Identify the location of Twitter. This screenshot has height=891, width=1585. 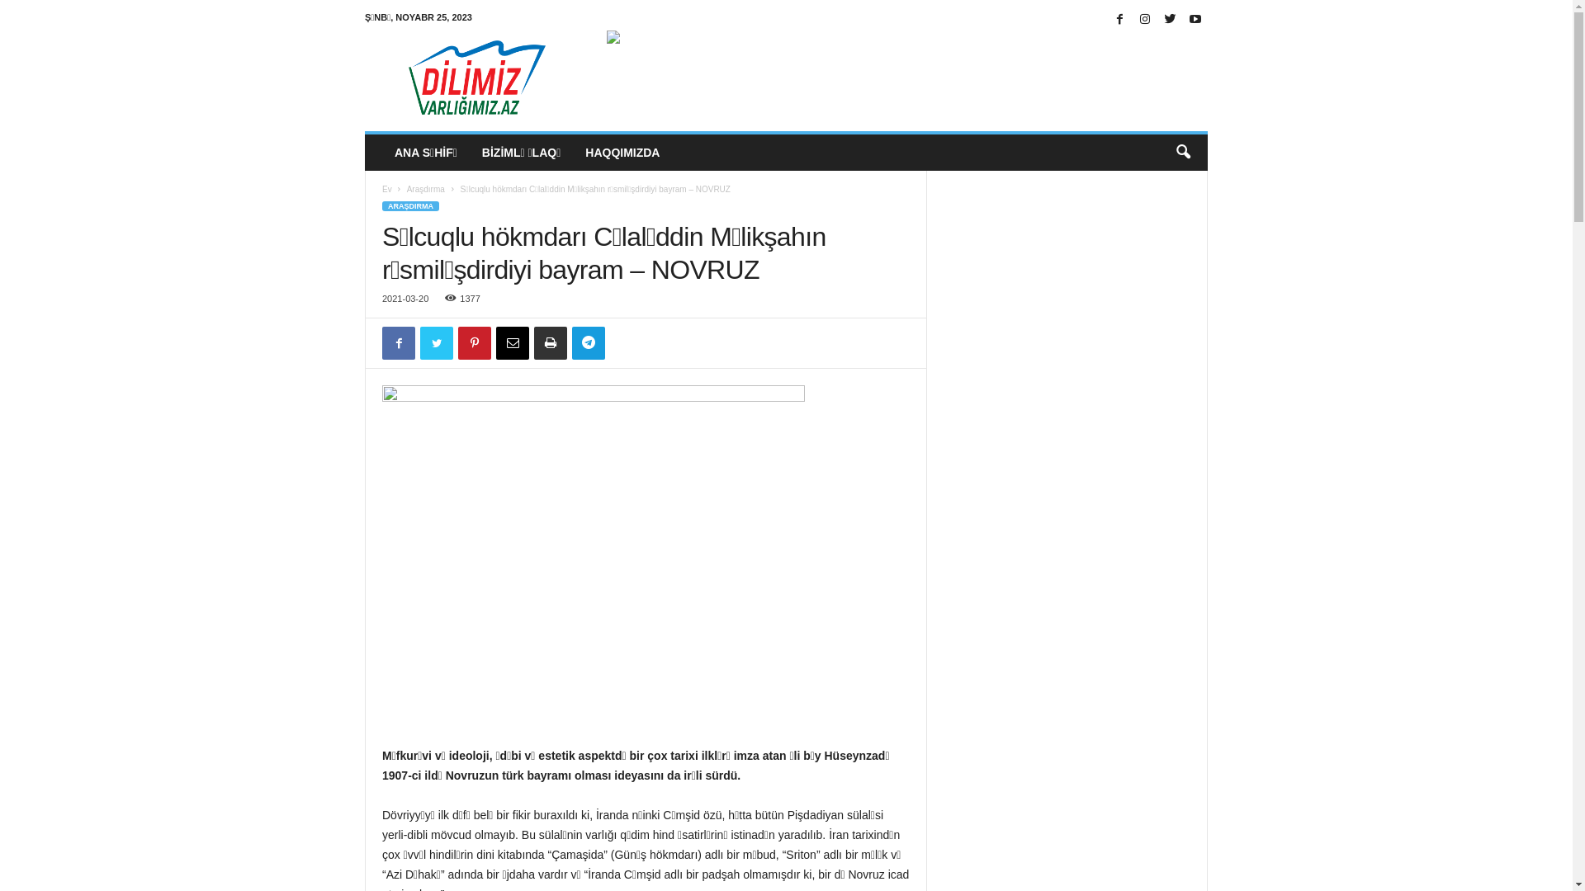
(1170, 20).